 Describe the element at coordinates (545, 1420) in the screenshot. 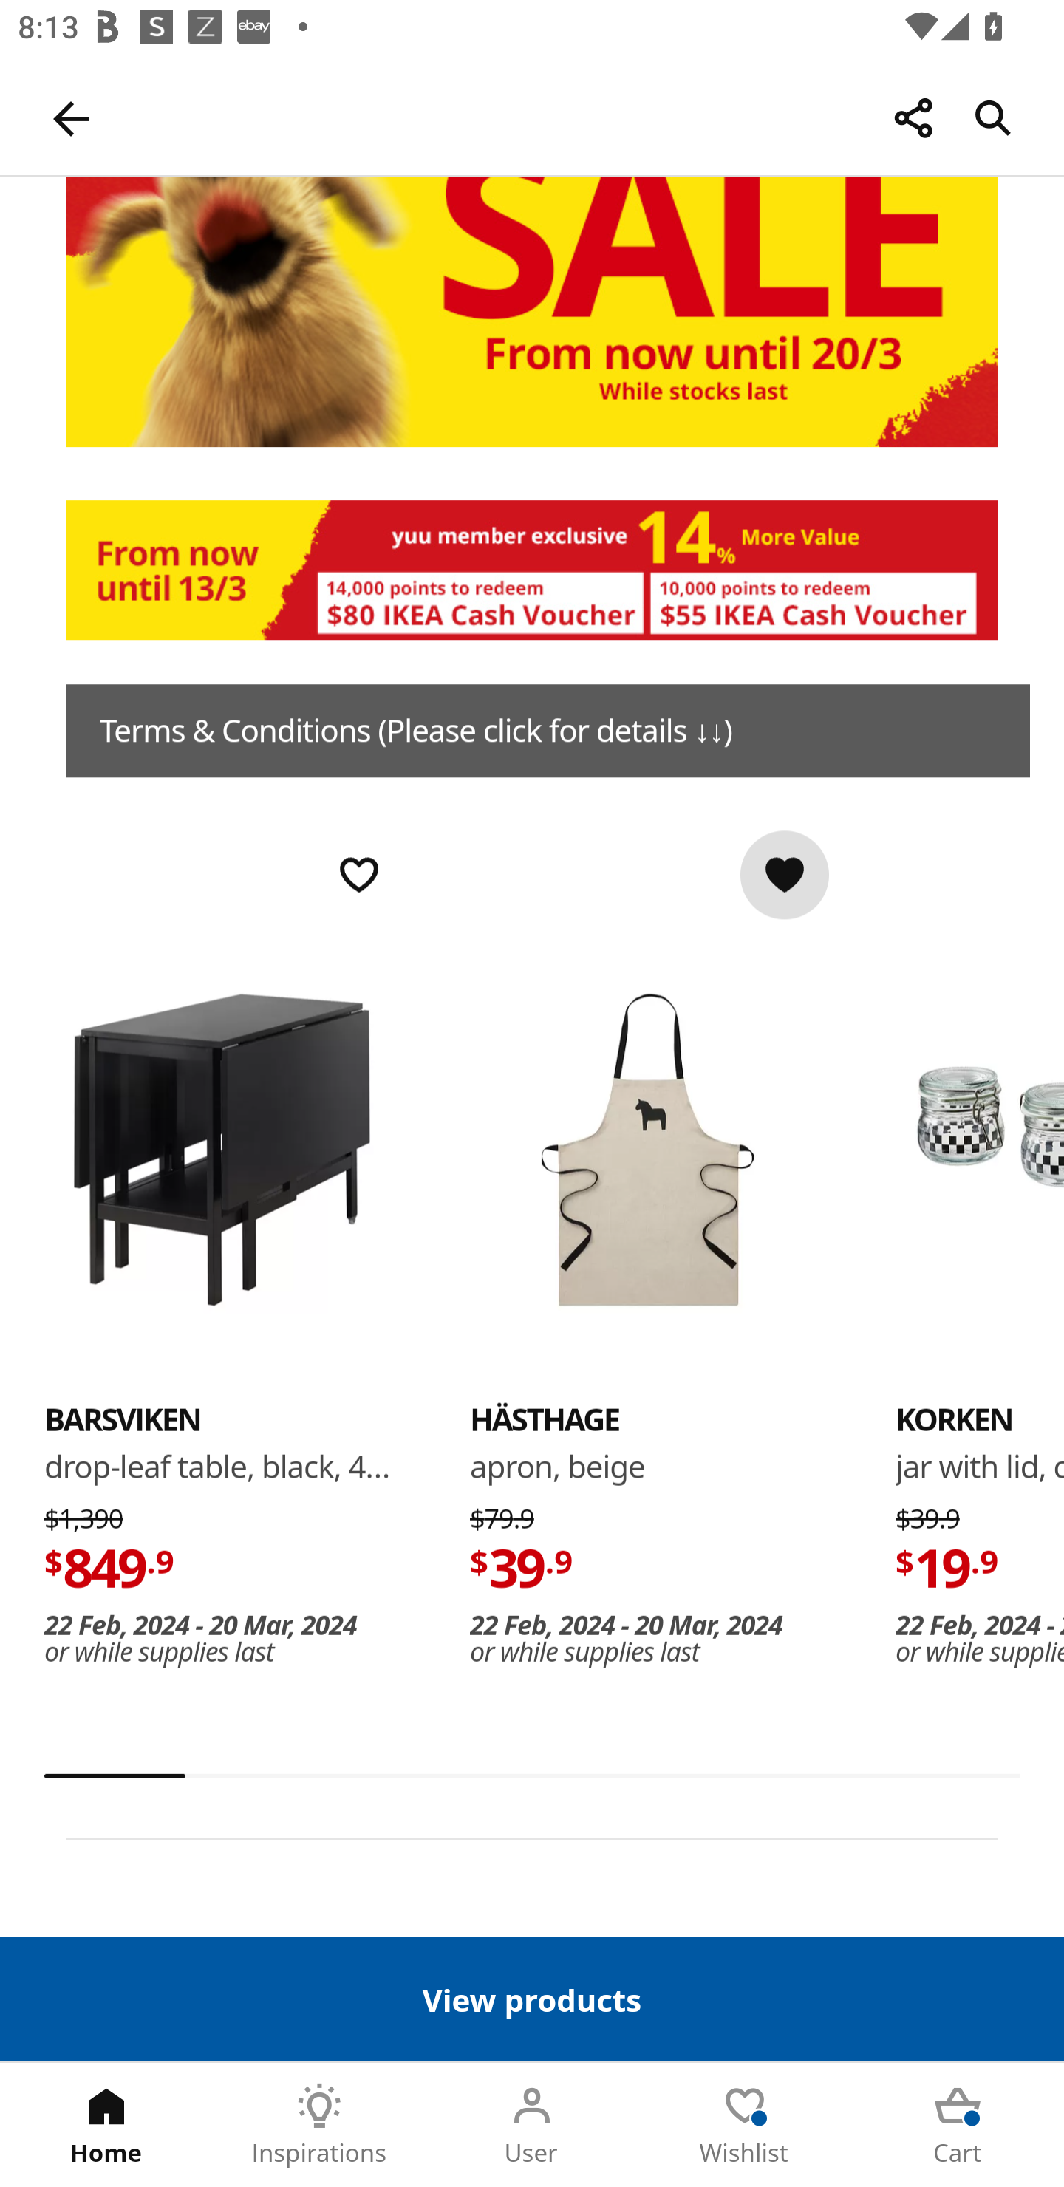

I see `HÄSTHAGE` at that location.